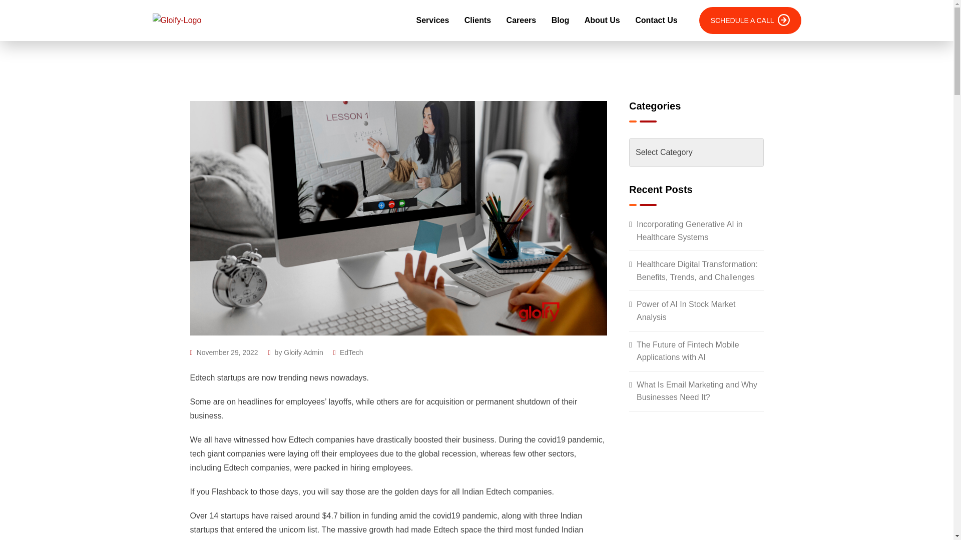 The width and height of the screenshot is (961, 540). Describe the element at coordinates (697, 310) in the screenshot. I see `Power of AI In Stock Market Analysis` at that location.